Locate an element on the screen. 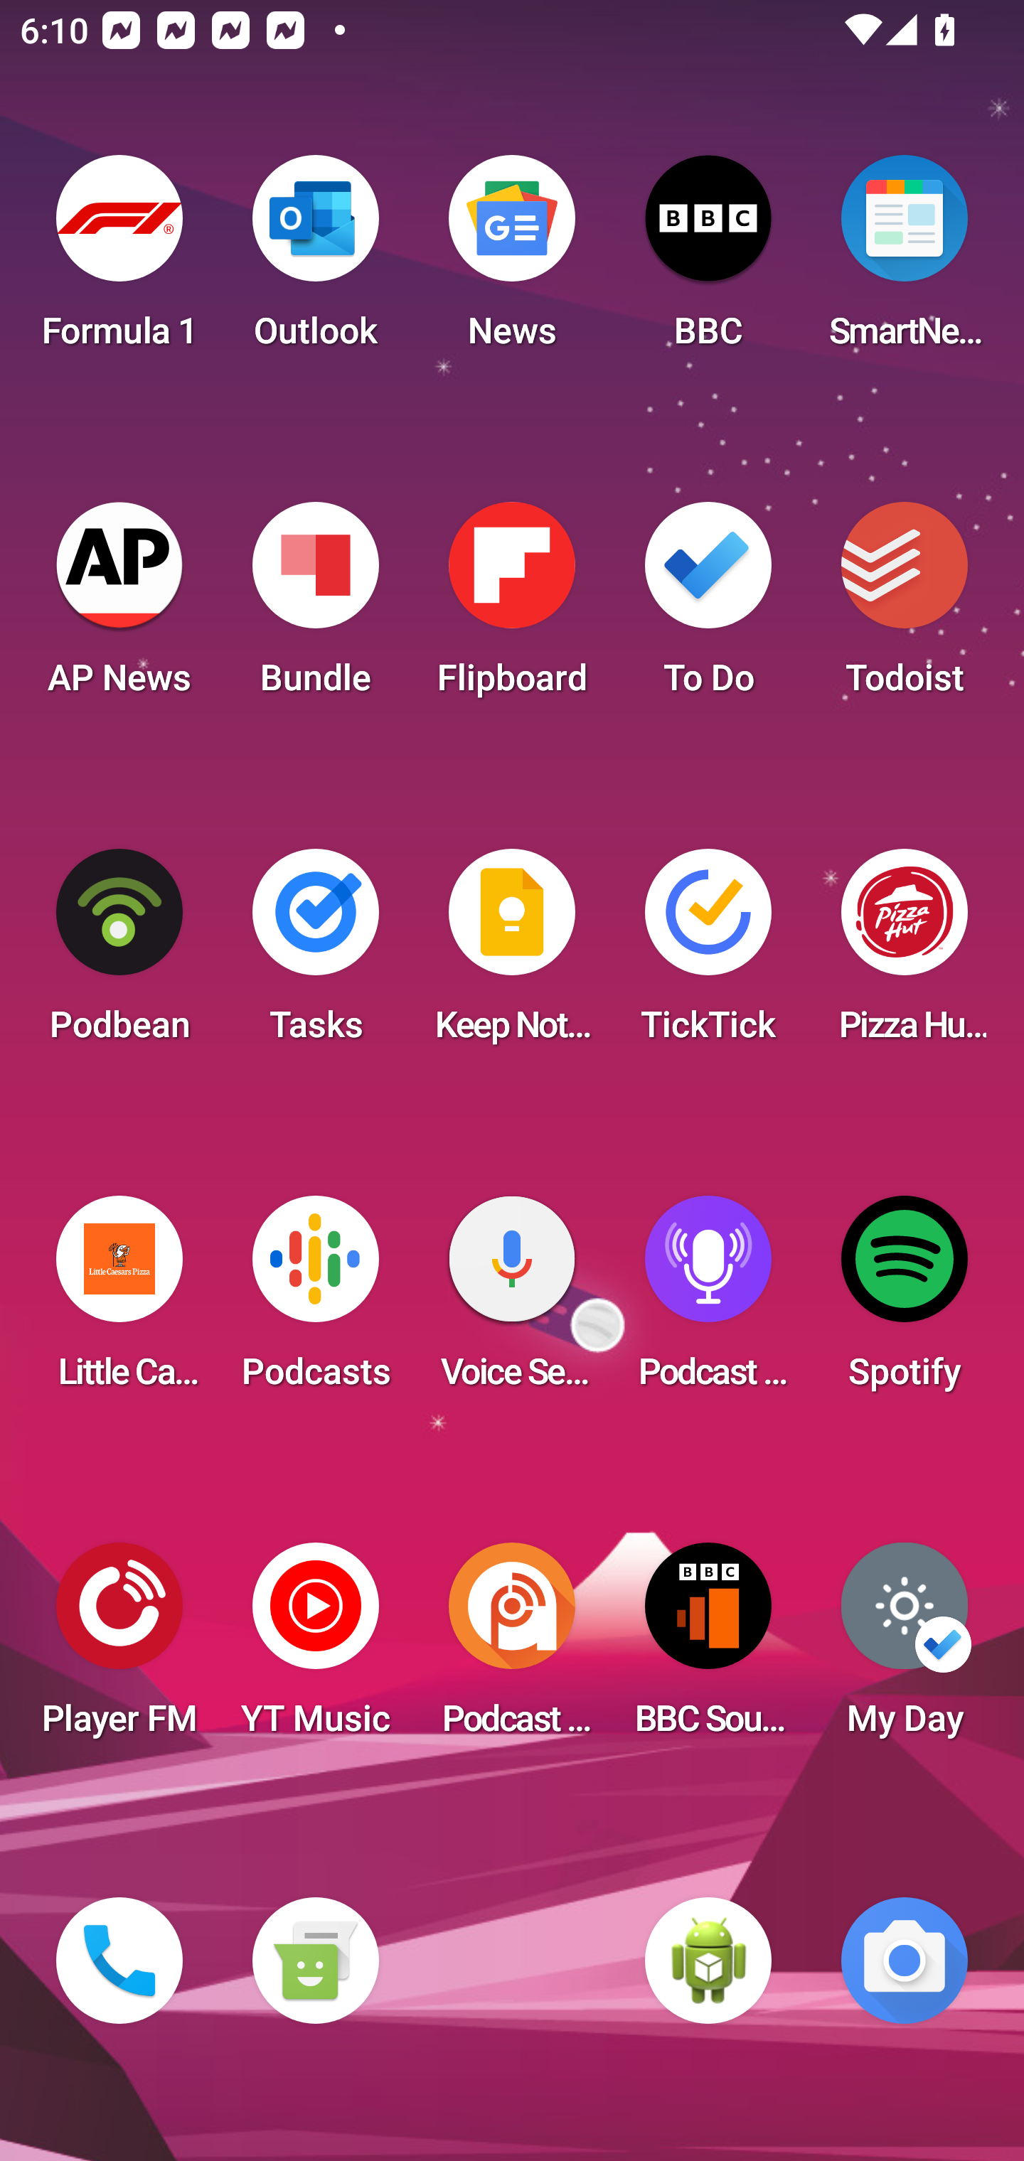  Tasks is located at coordinates (315, 954).